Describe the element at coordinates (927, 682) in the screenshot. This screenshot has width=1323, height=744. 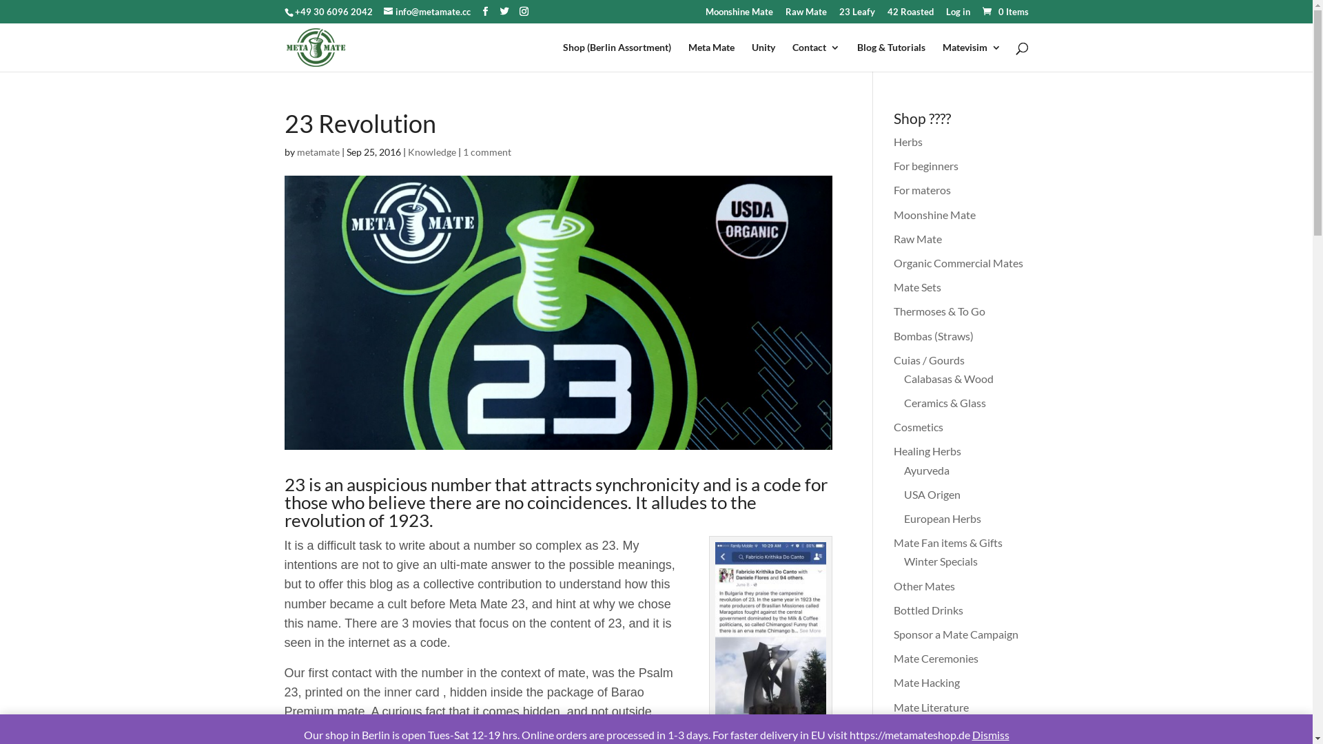
I see `Mate Hacking` at that location.